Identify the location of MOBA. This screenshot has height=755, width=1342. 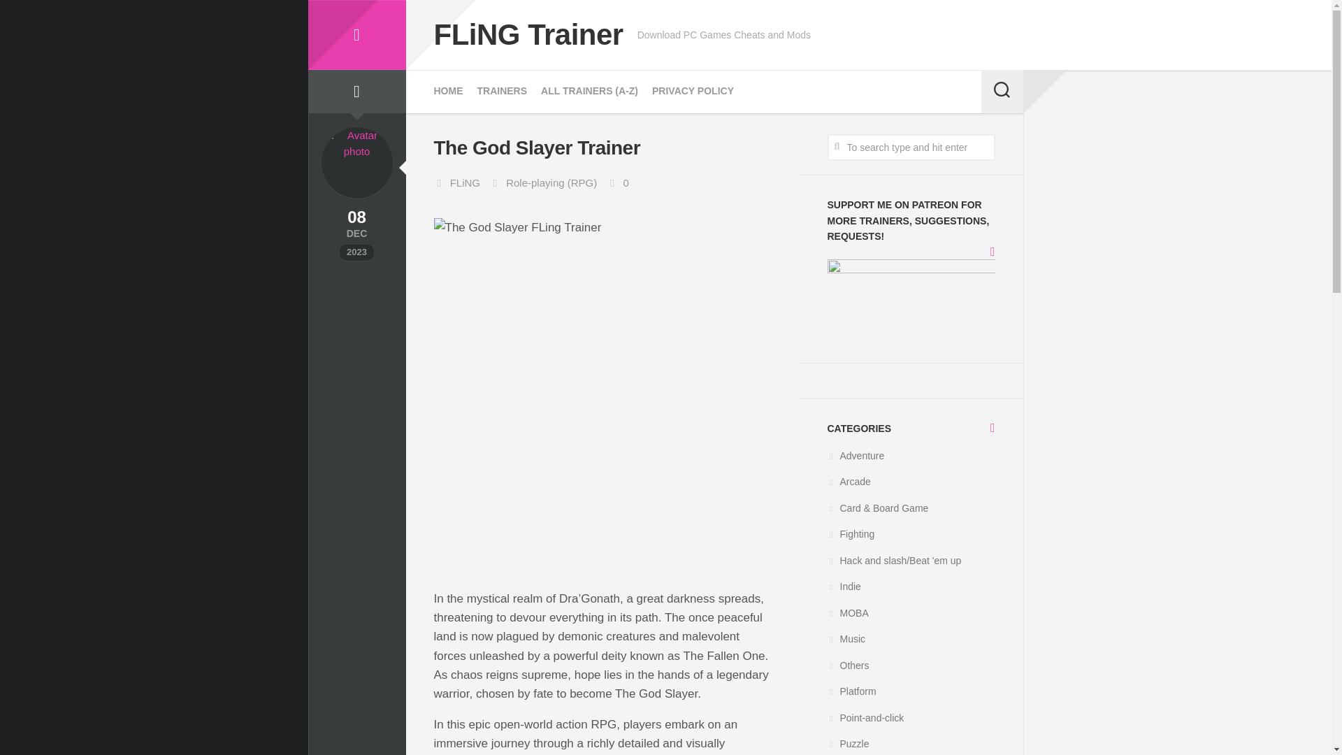
(848, 612).